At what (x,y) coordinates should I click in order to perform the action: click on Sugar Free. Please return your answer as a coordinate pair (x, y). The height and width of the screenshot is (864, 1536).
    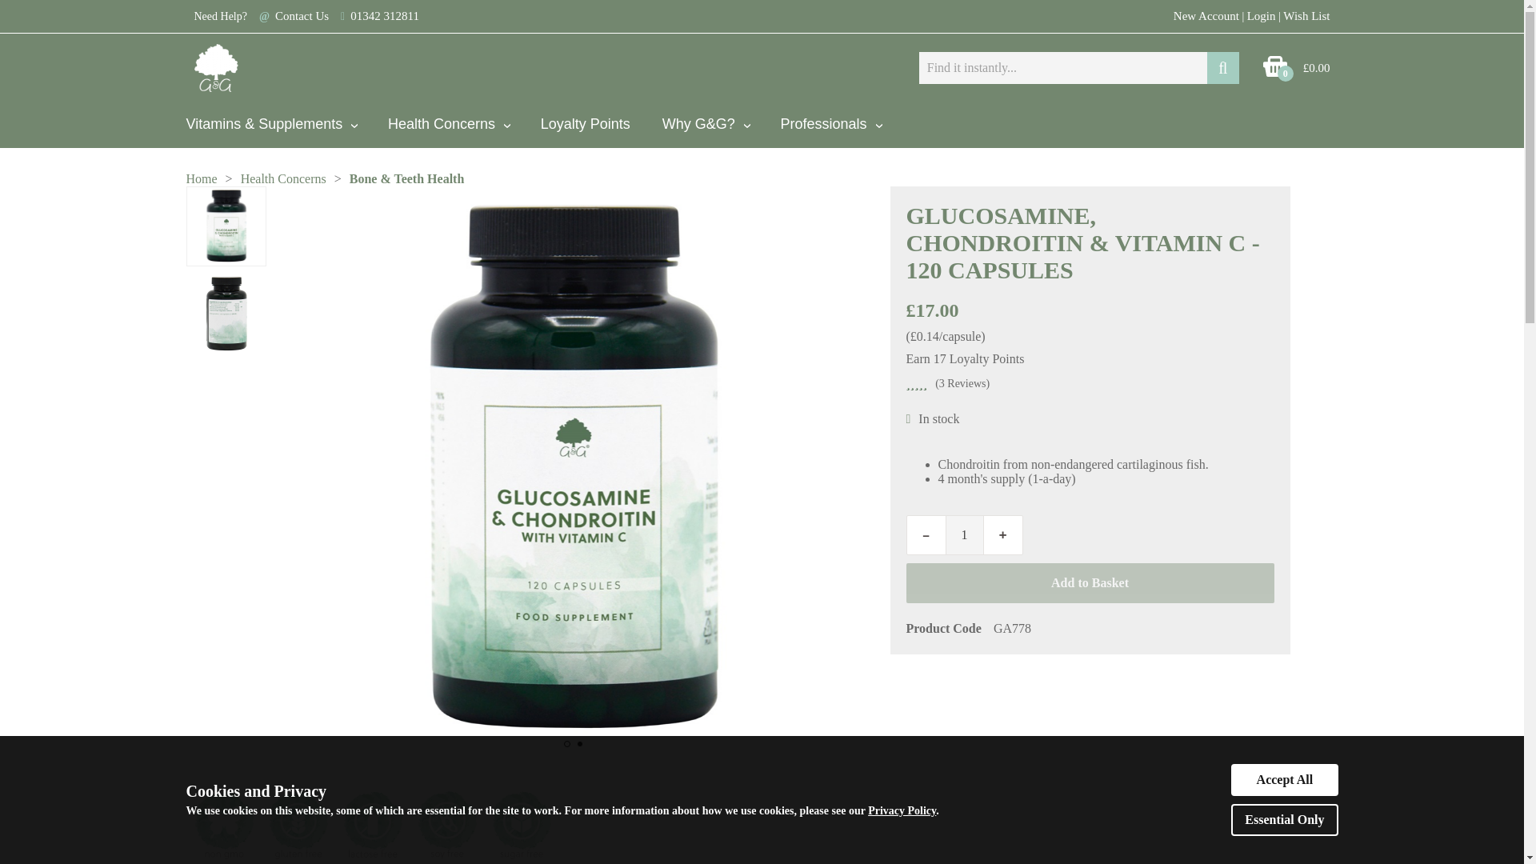
    Looking at the image, I should click on (520, 826).